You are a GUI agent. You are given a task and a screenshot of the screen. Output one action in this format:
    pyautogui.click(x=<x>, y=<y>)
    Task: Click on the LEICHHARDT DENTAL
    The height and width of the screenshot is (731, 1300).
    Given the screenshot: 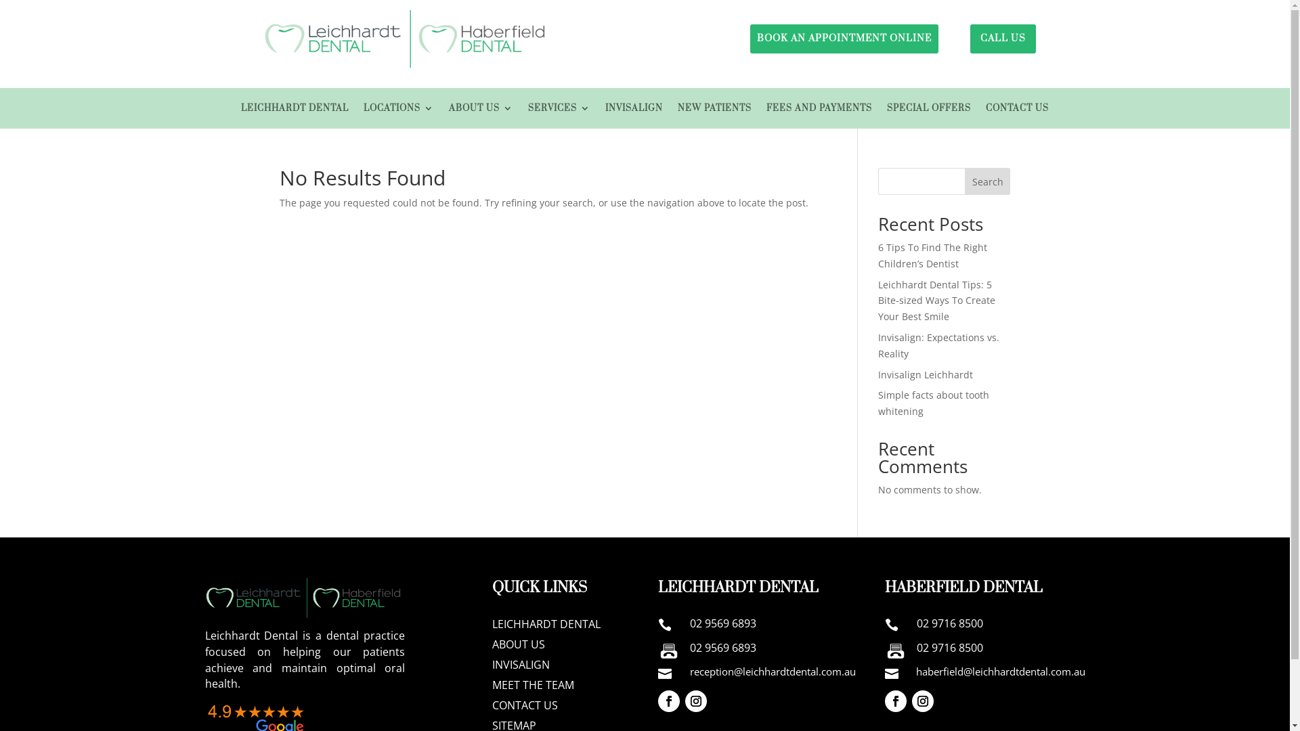 What is the action you would take?
    pyautogui.click(x=295, y=111)
    